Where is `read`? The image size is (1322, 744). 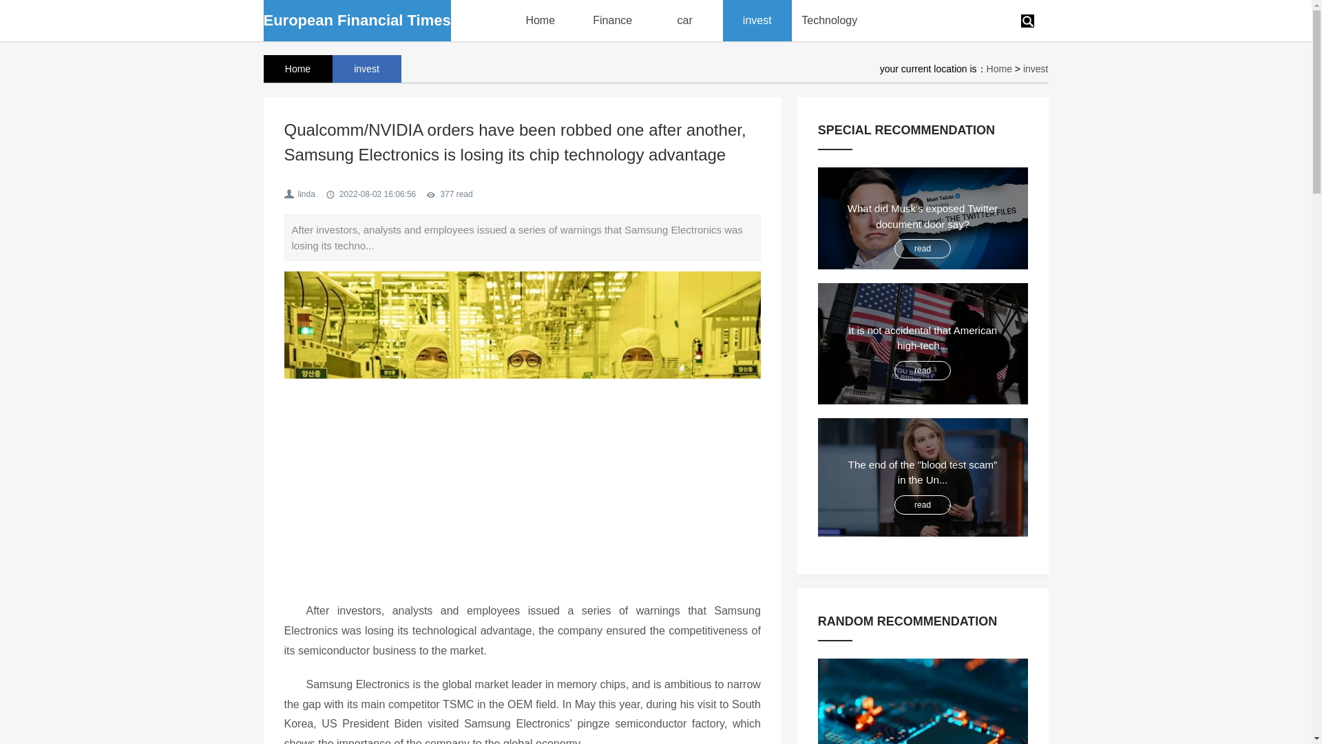 read is located at coordinates (923, 249).